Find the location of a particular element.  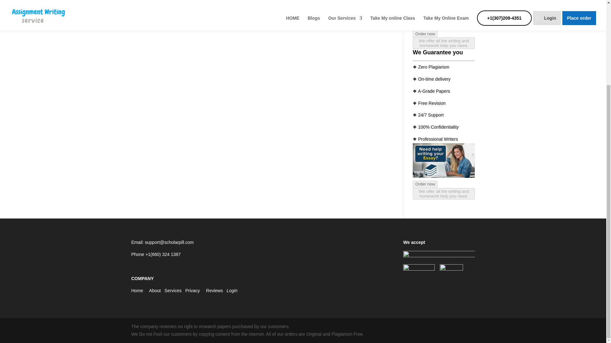

We offer all the writing and homework help you need. is located at coordinates (444, 45).